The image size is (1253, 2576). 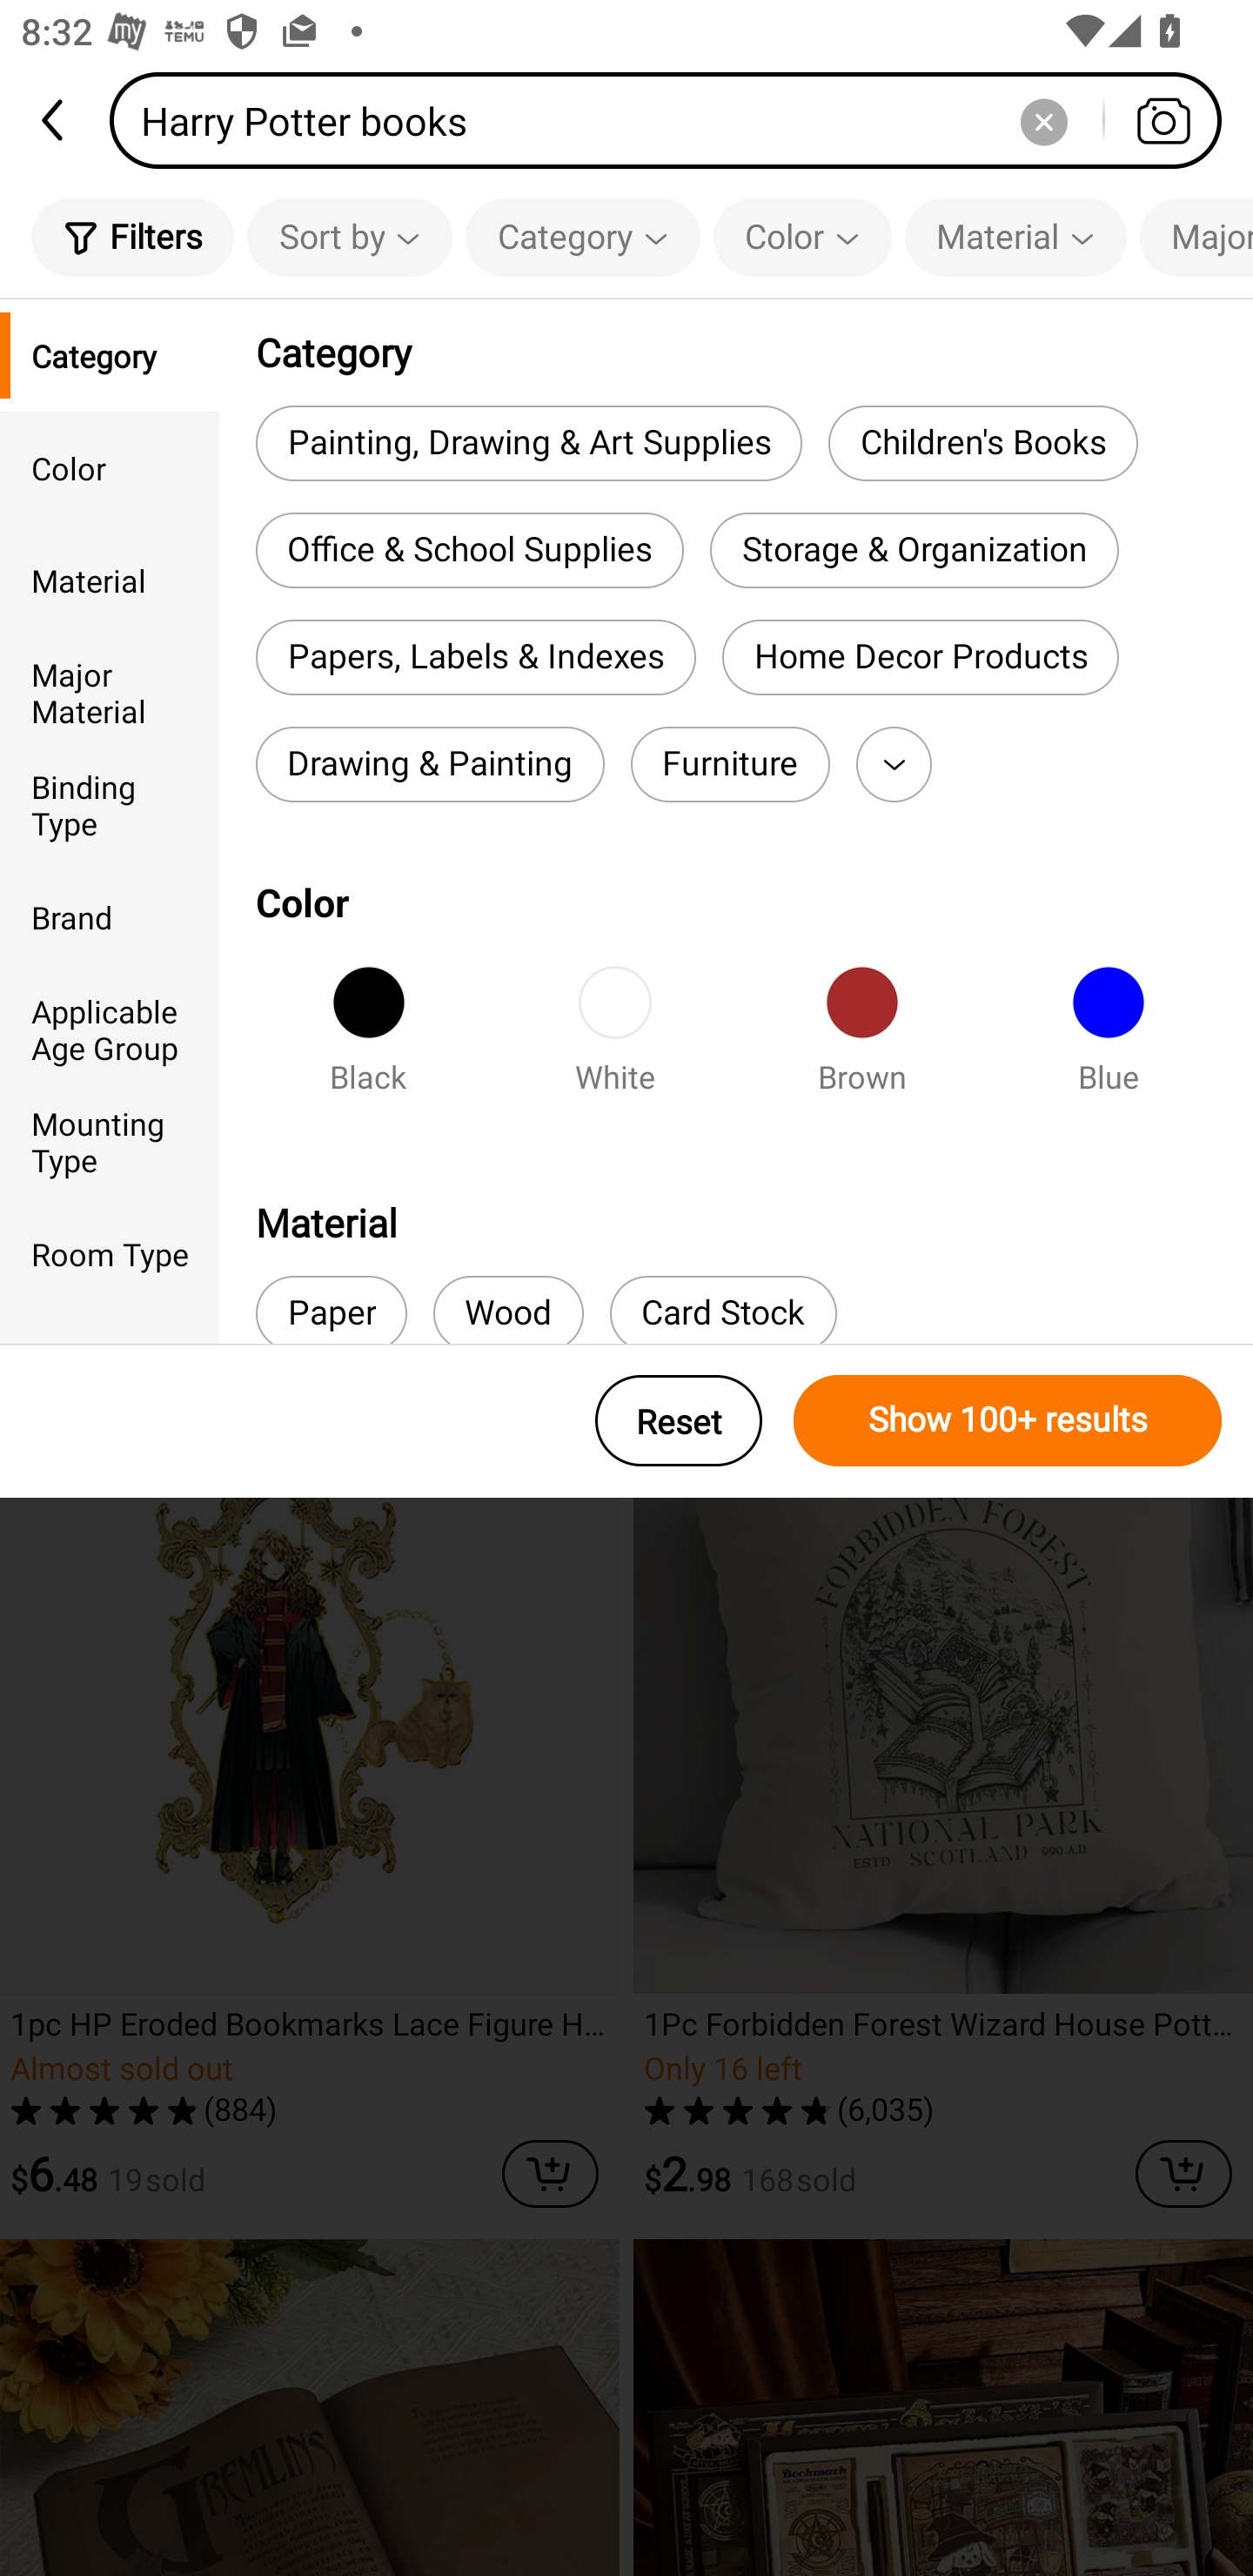 I want to click on Filters, so click(x=132, y=237).